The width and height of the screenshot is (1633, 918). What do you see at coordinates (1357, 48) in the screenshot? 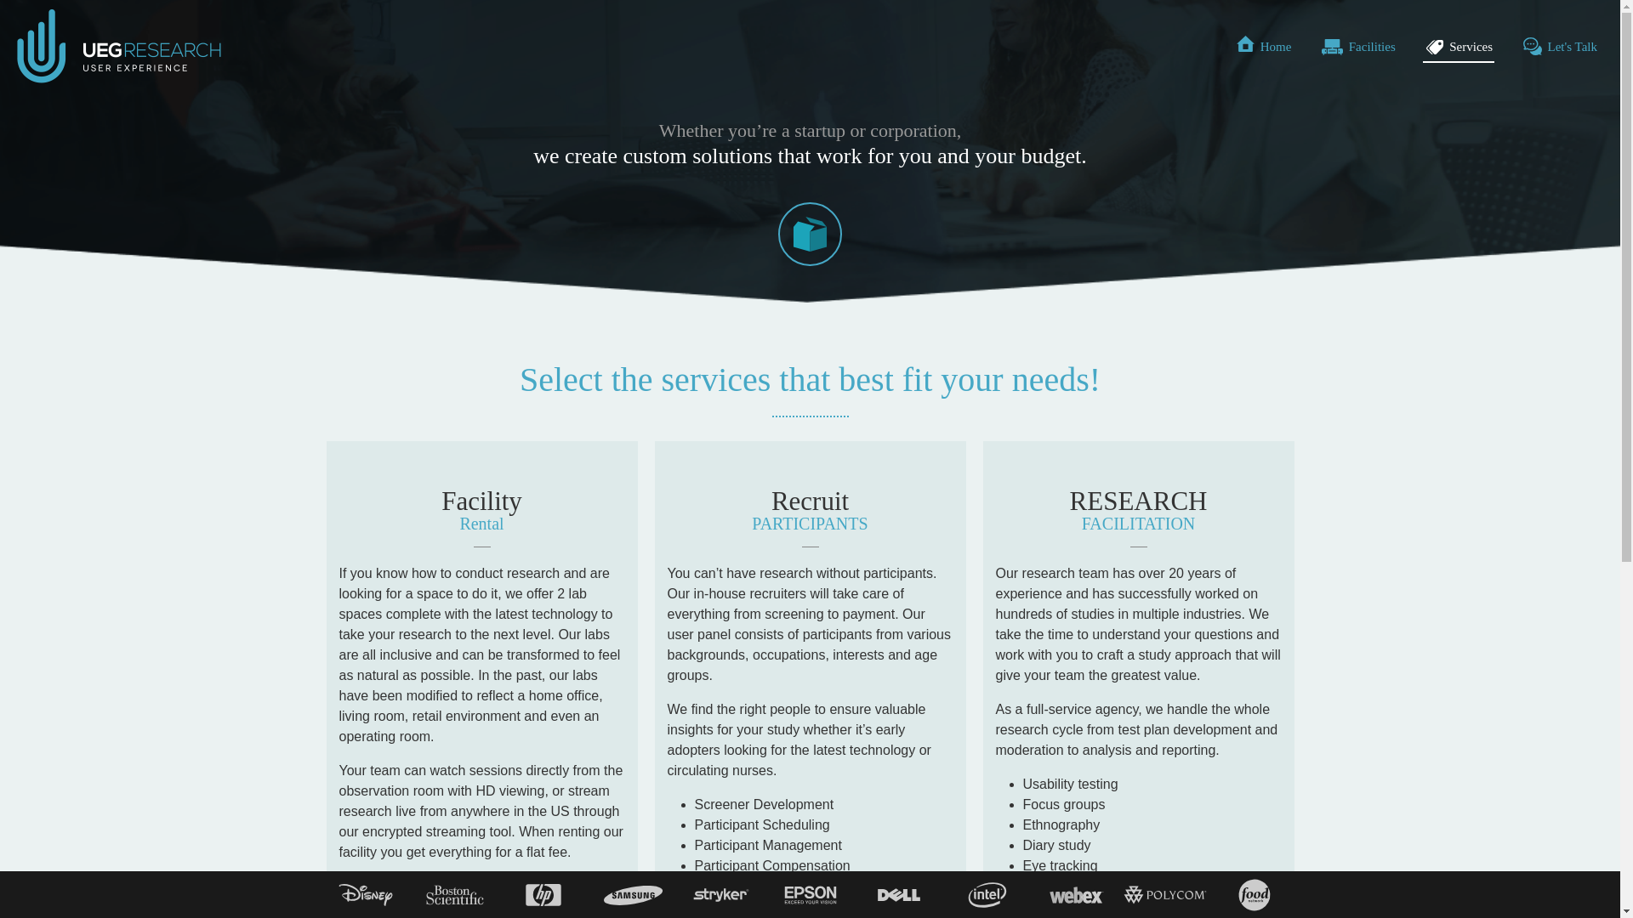
I see `Facilities` at bounding box center [1357, 48].